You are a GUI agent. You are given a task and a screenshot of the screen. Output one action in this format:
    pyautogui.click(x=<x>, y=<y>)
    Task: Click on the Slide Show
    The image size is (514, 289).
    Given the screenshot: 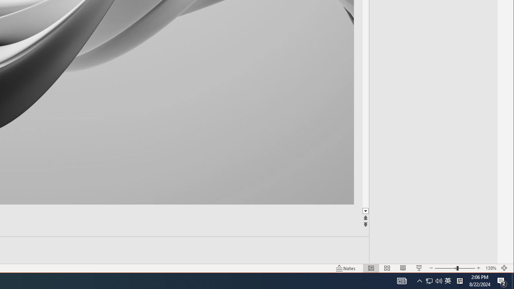 What is the action you would take?
    pyautogui.click(x=346, y=268)
    